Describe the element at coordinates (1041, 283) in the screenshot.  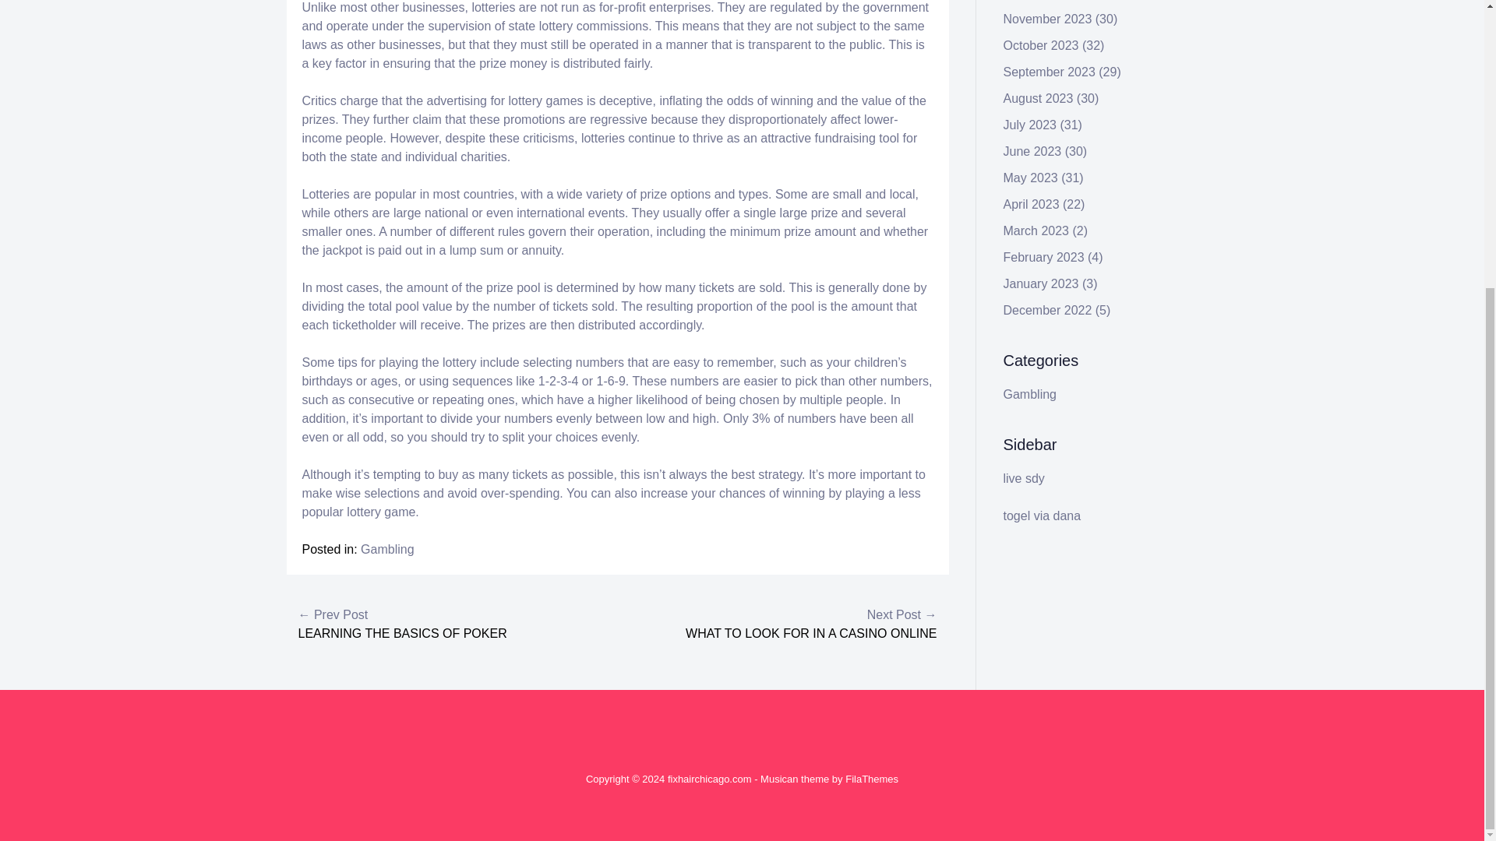
I see `January 2023` at that location.